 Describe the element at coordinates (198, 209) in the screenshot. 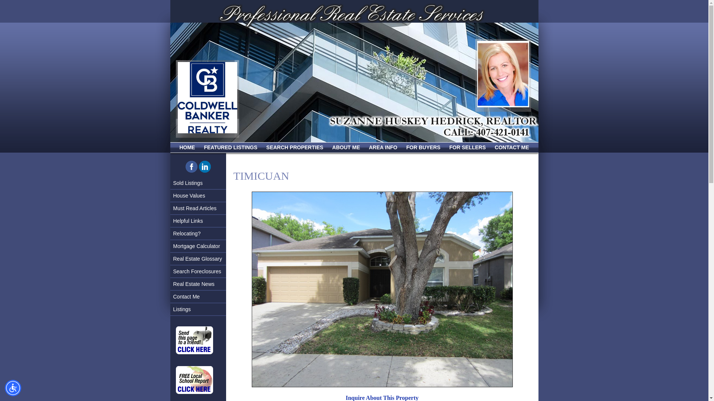

I see `Must Read Articles` at that location.